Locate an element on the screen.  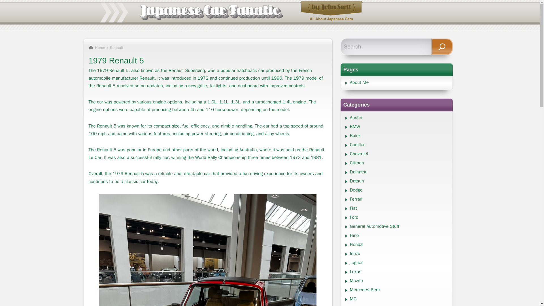
Datsun is located at coordinates (357, 181).